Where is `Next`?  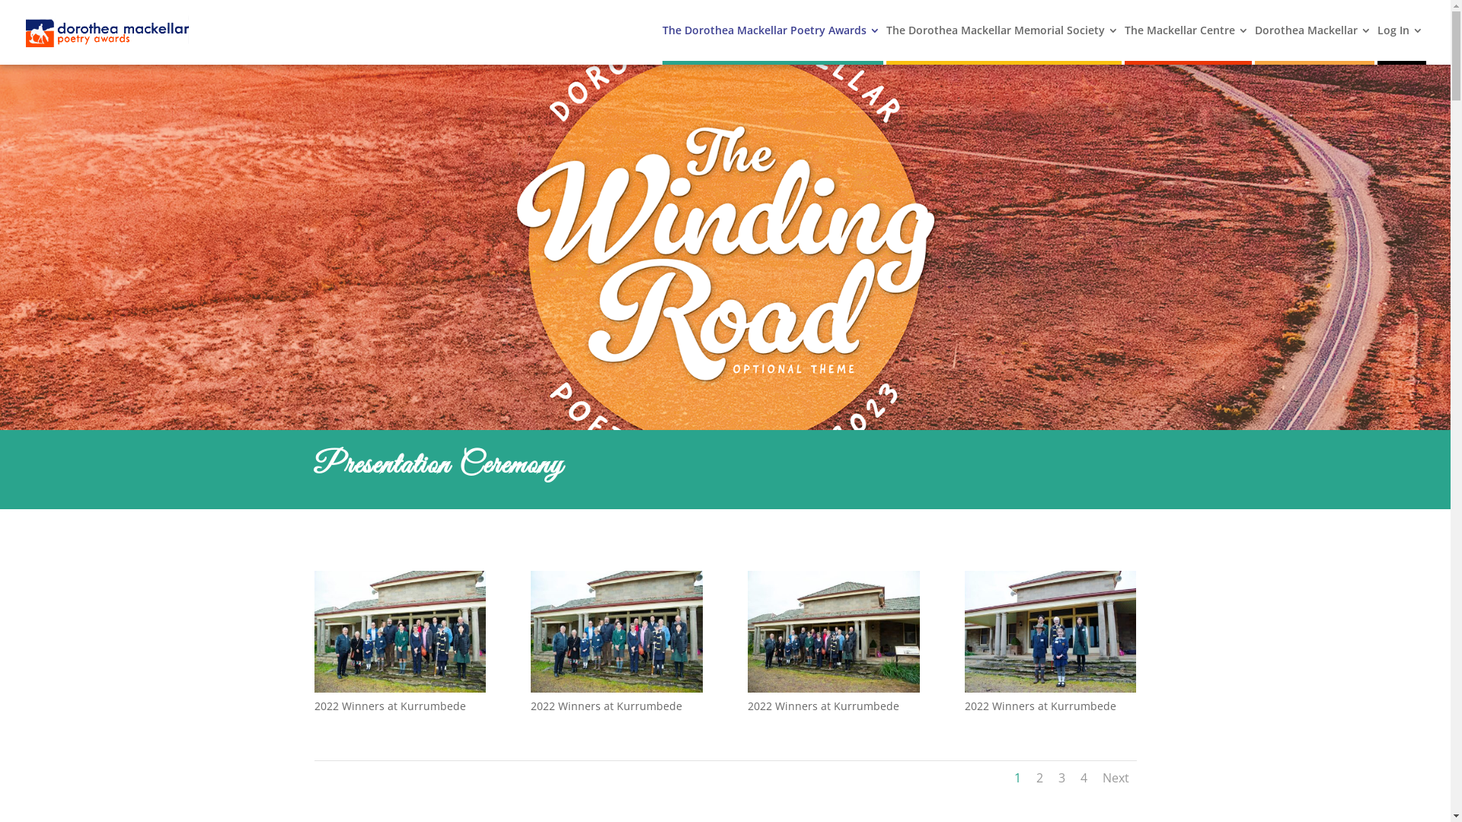
Next is located at coordinates (1116, 778).